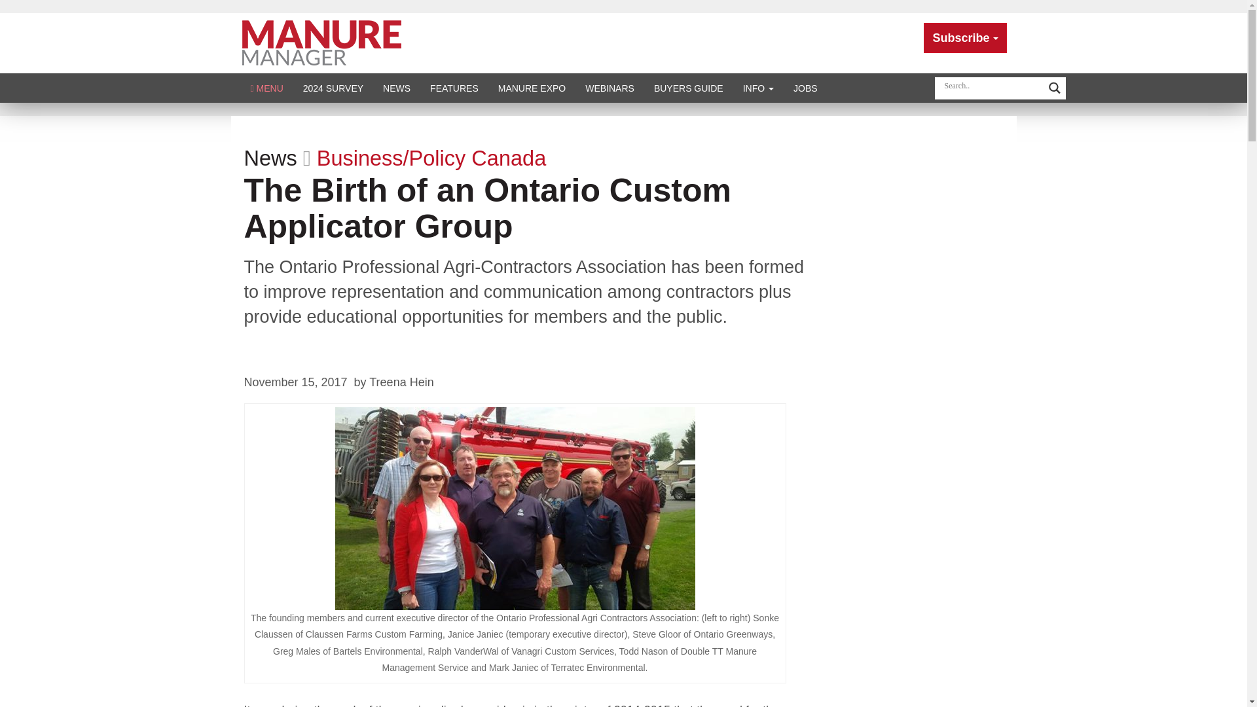  I want to click on MENU, so click(267, 88).